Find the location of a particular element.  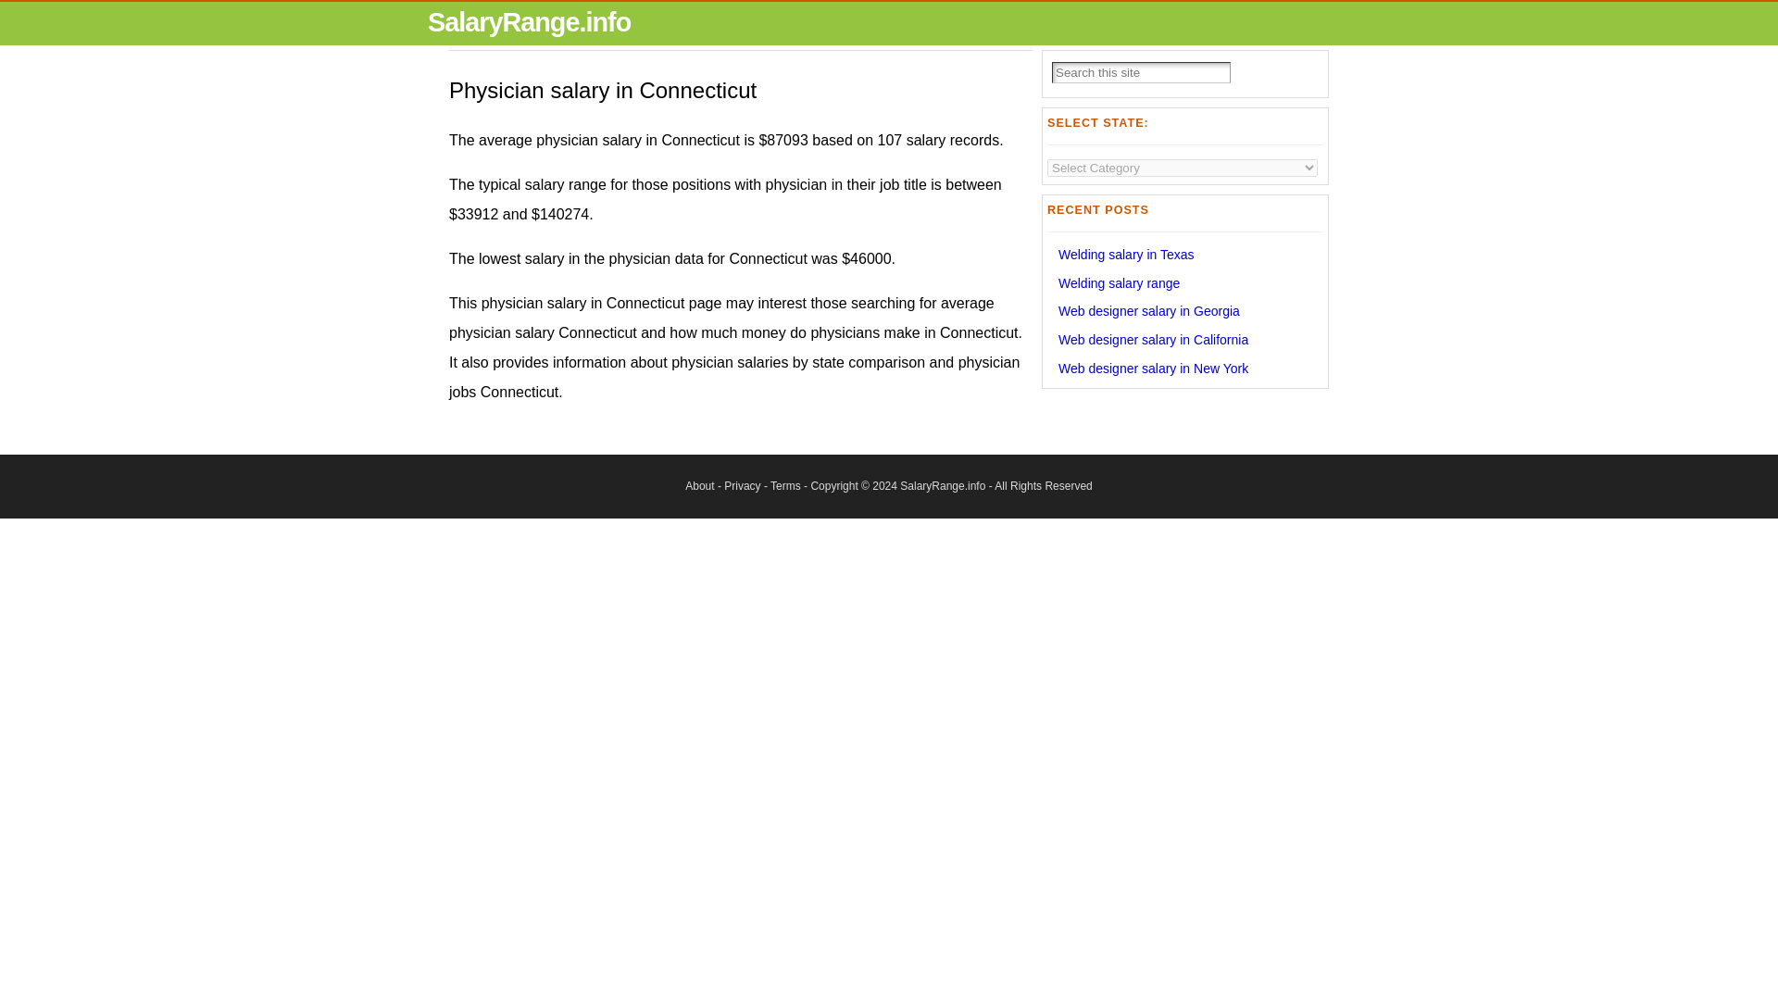

Terms is located at coordinates (785, 486).